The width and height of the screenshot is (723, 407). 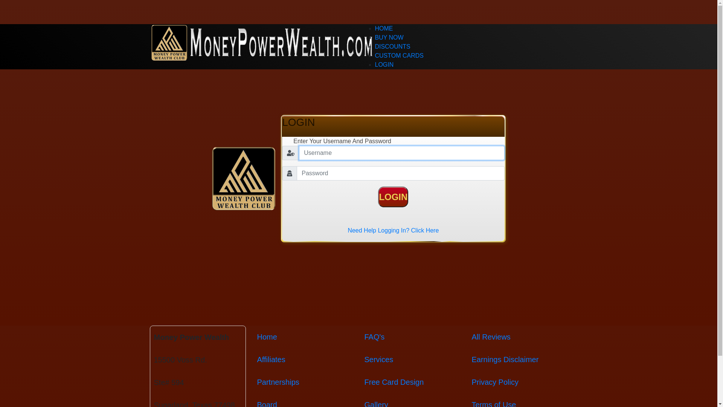 What do you see at coordinates (389, 38) in the screenshot?
I see `BUY NOW` at bounding box center [389, 38].